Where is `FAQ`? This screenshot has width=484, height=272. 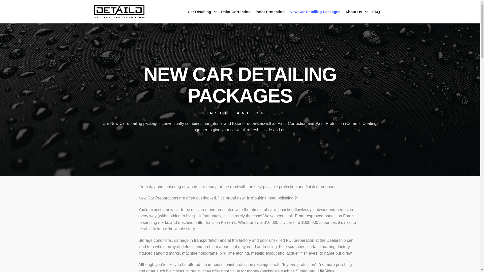
FAQ is located at coordinates (376, 12).